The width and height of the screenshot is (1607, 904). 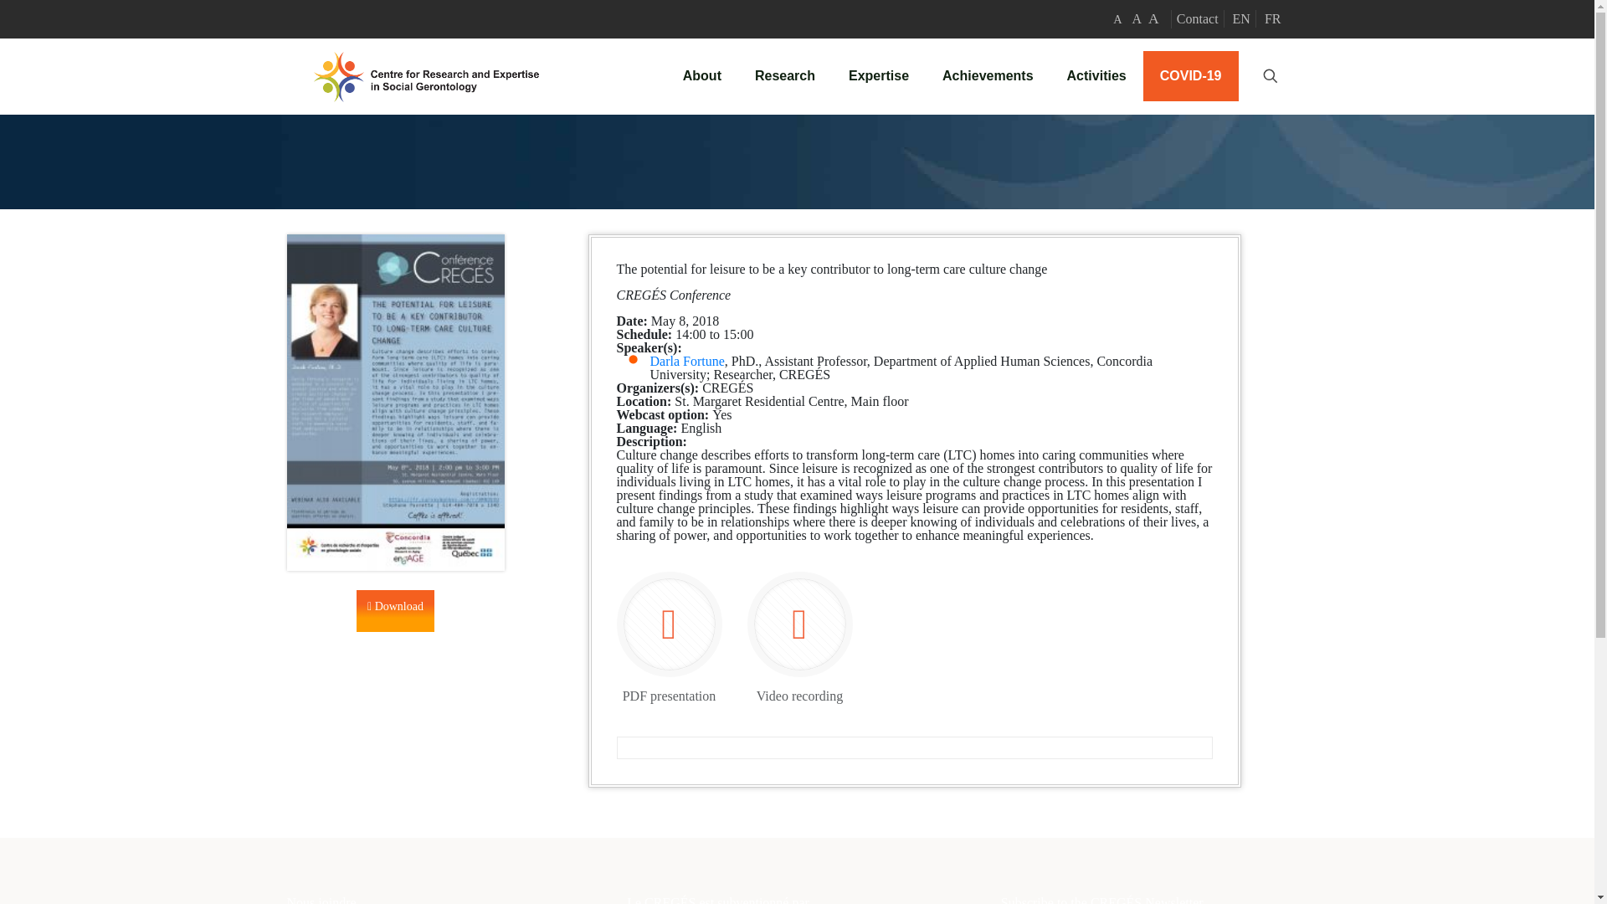 I want to click on Achievements, so click(x=988, y=76).